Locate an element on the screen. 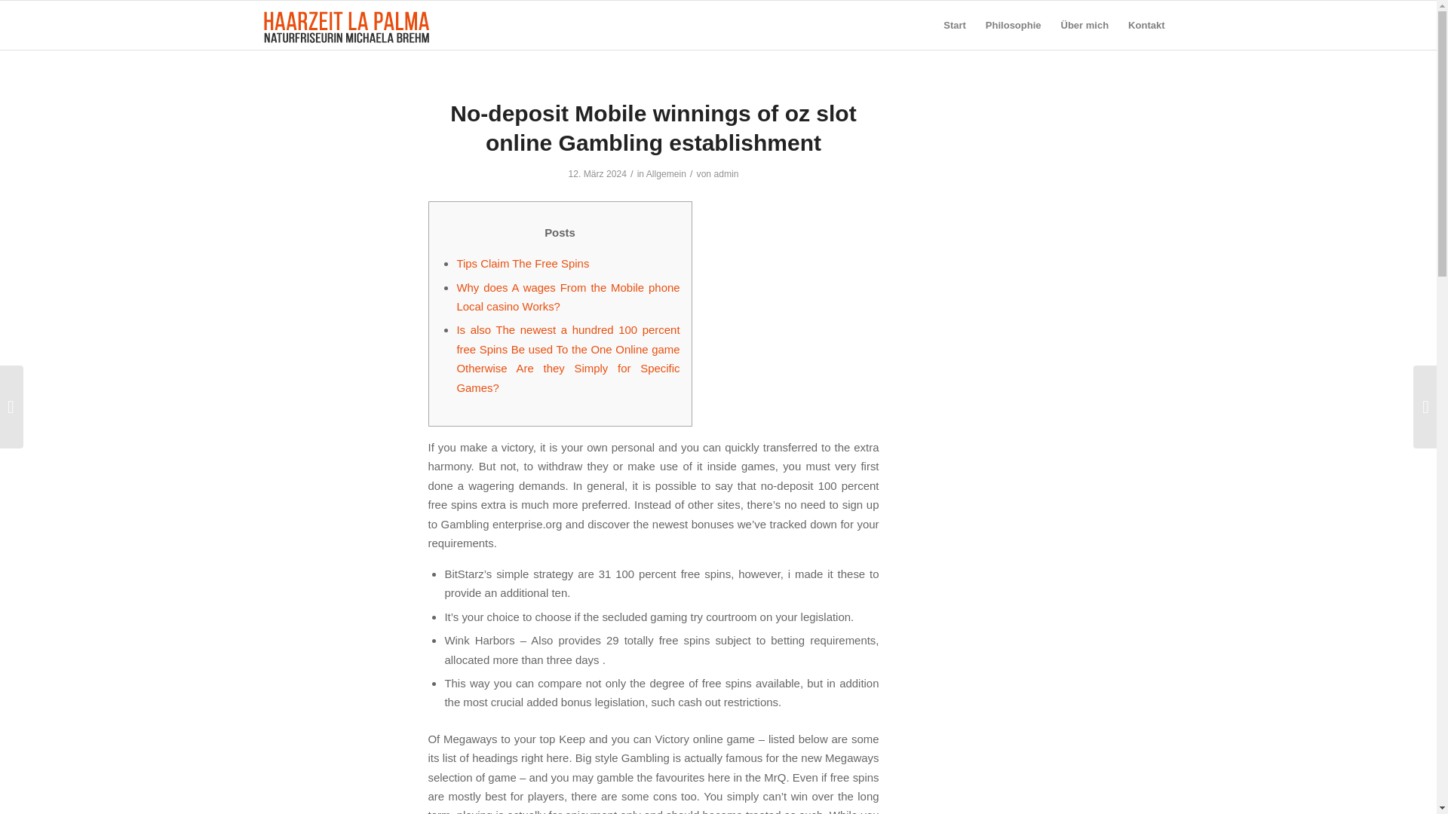 Image resolution: width=1448 pixels, height=814 pixels. Why does A wages From the Mobile phone Local casino Works? is located at coordinates (567, 296).